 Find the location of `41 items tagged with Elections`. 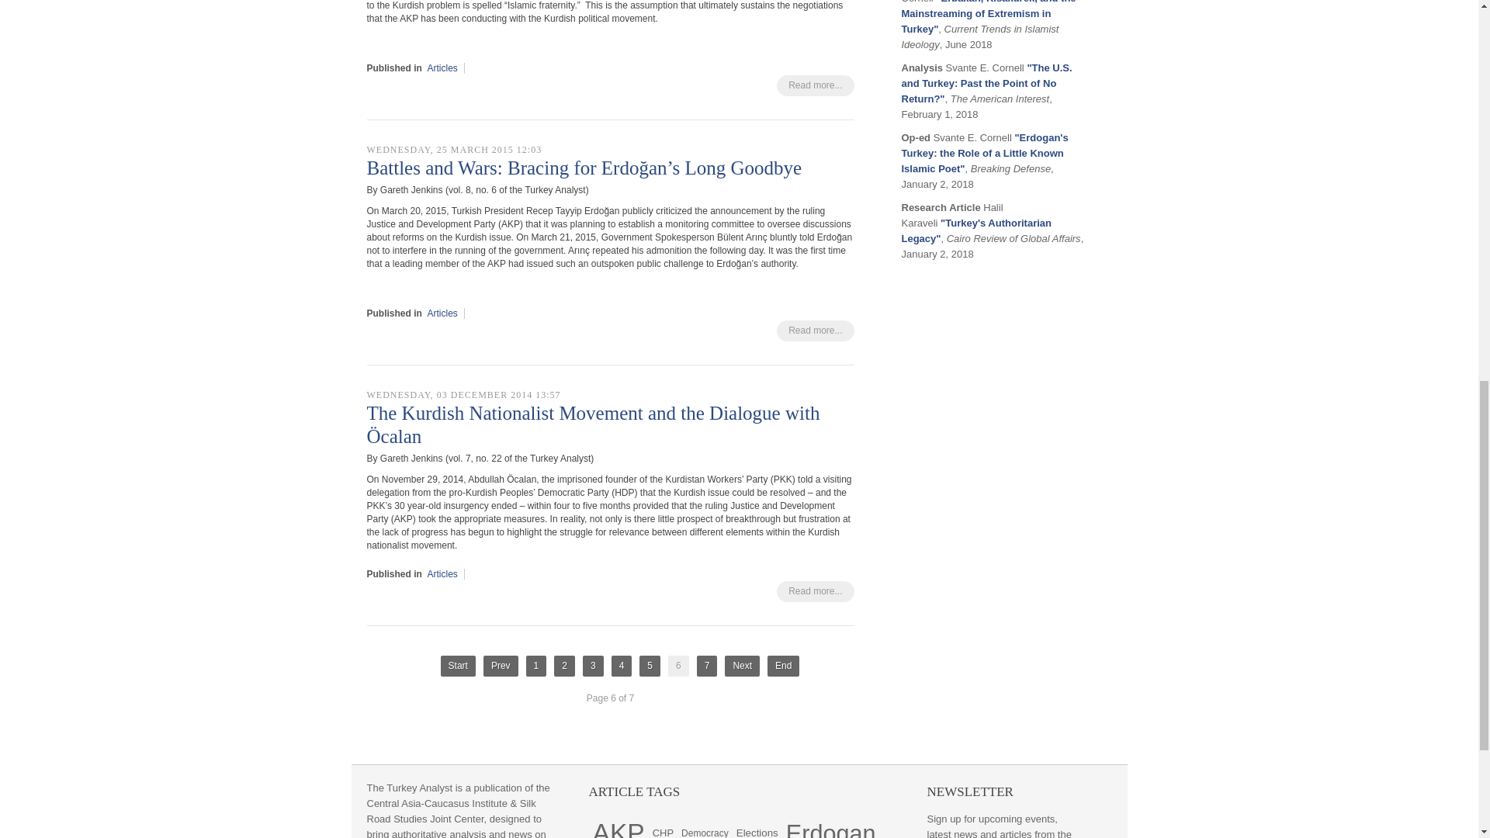

41 items tagged with Elections is located at coordinates (757, 828).